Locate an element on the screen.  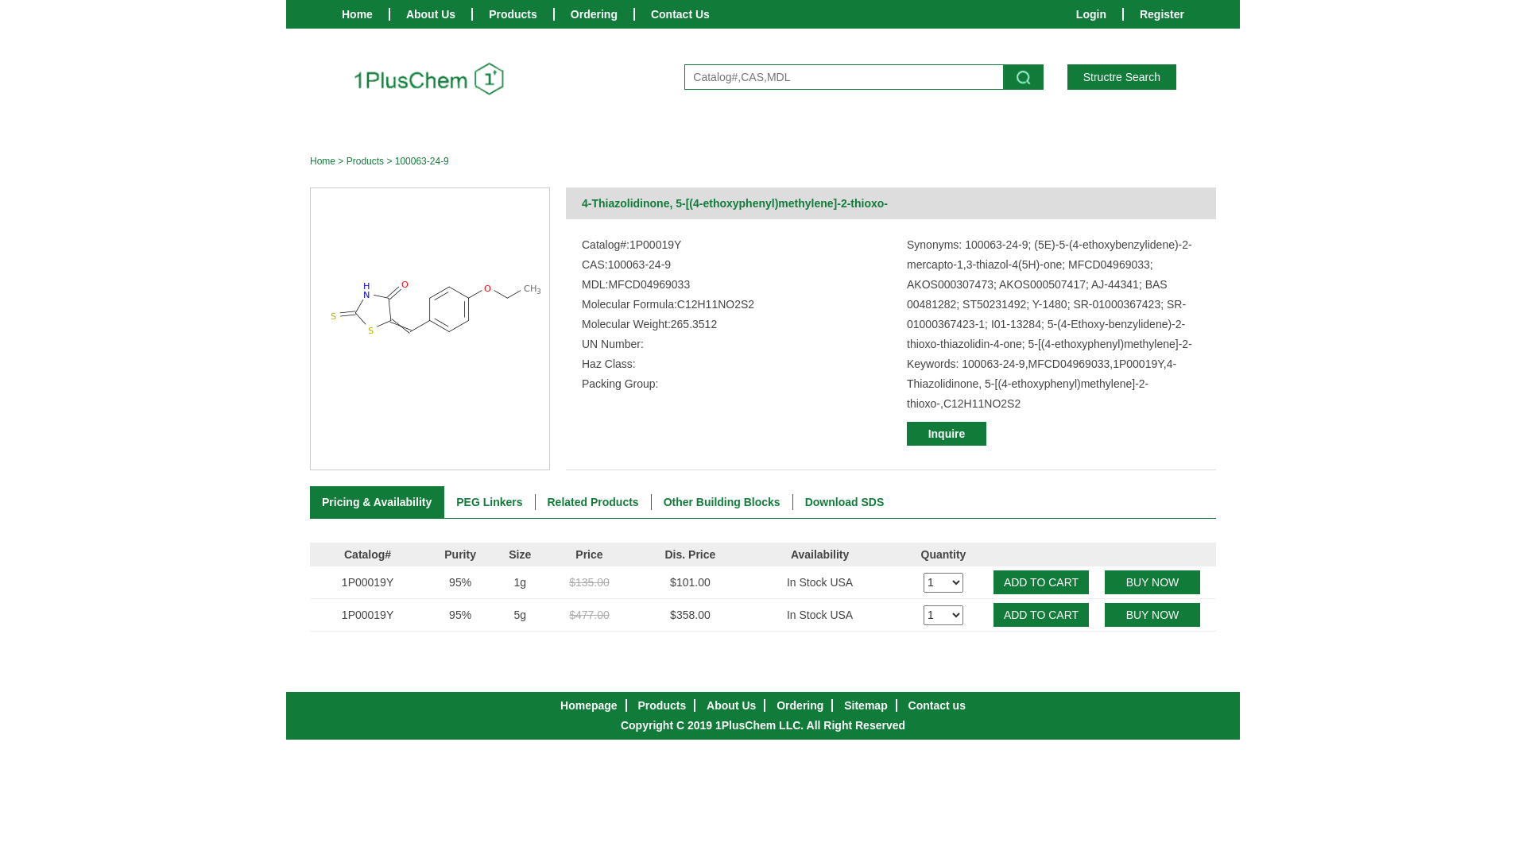
Login is located at coordinates (1091, 14).